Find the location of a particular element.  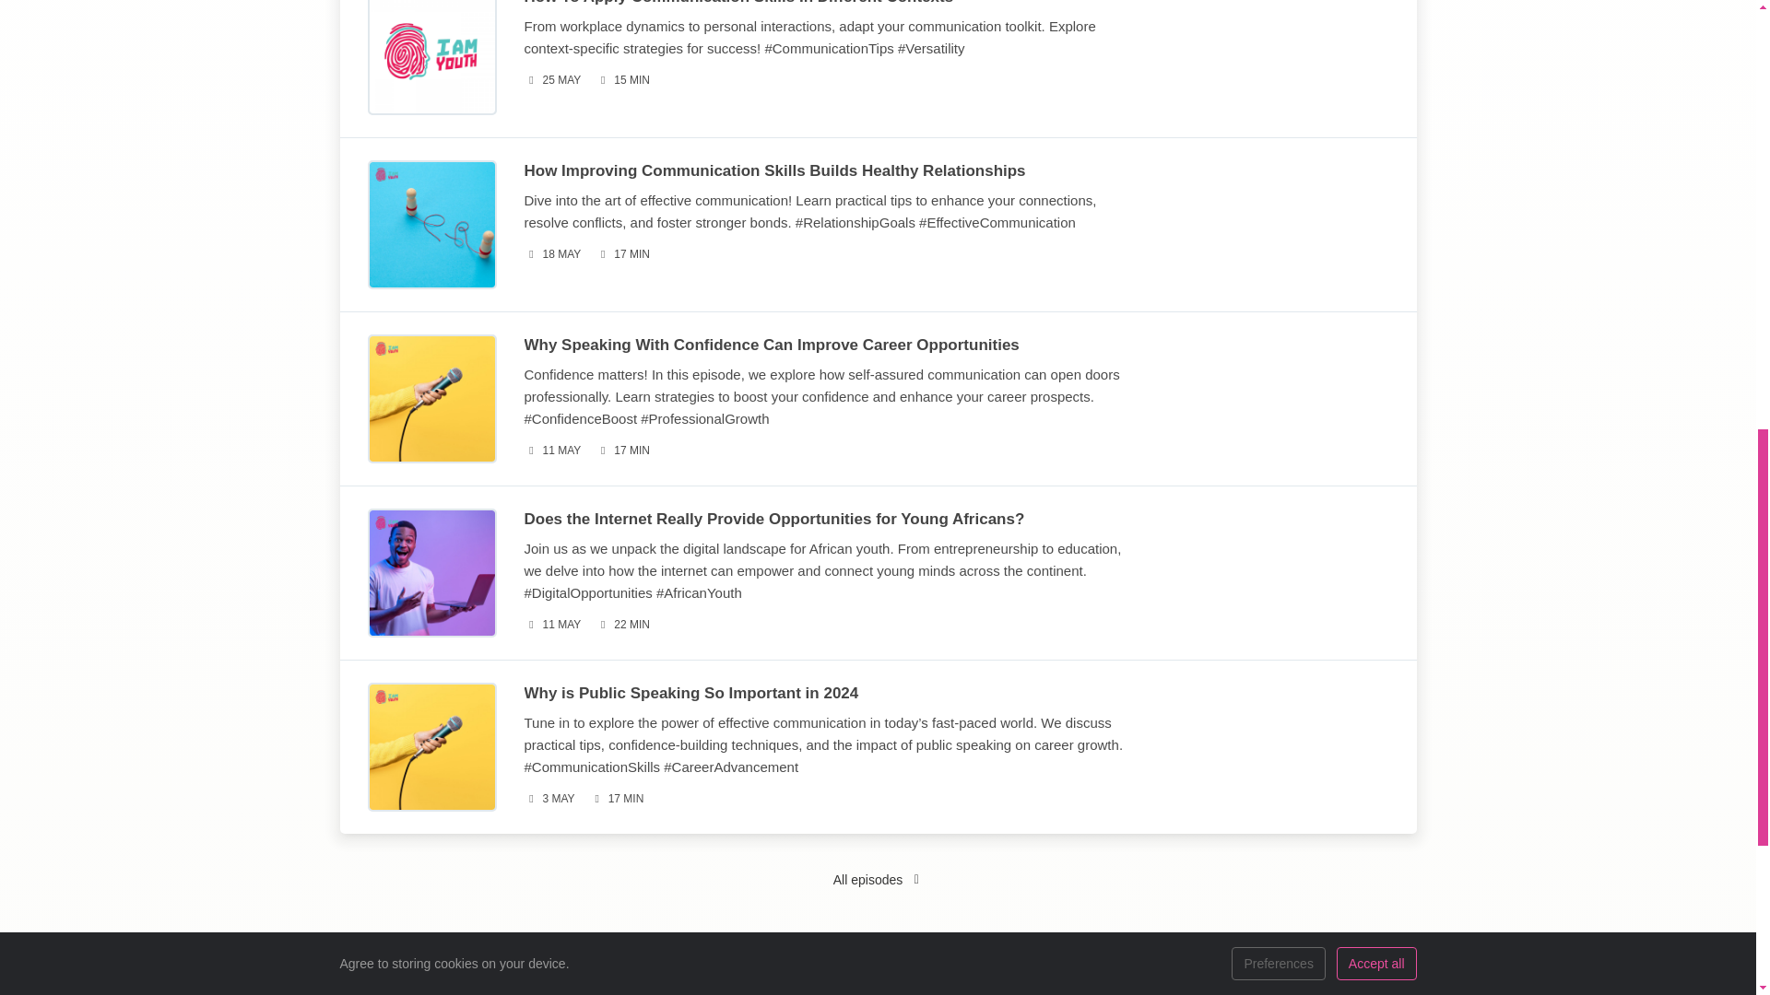

Duration is located at coordinates (621, 80).